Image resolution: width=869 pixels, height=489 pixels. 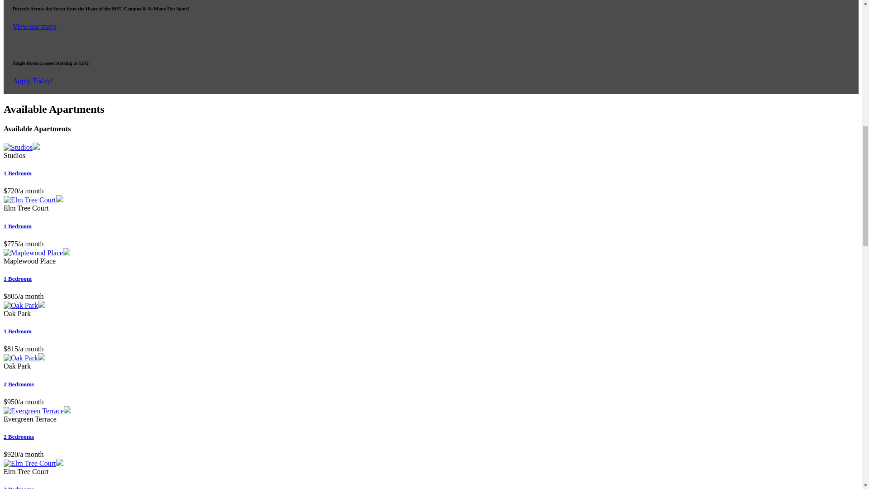 I want to click on 2 Bedrooms, so click(x=18, y=436).